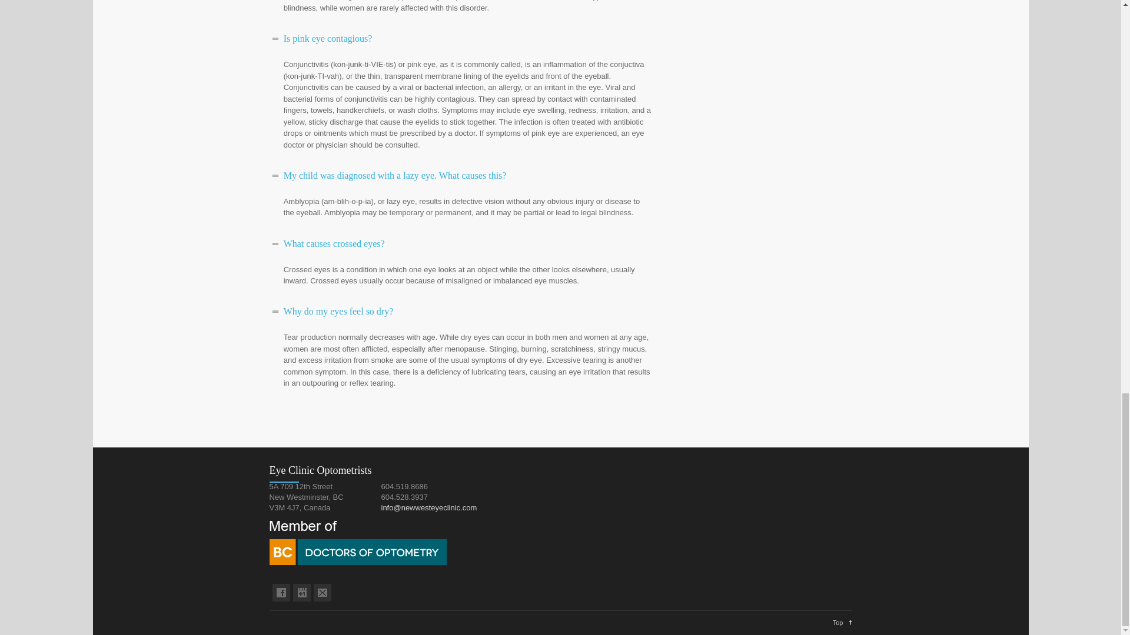 This screenshot has height=635, width=1130. Describe the element at coordinates (842, 622) in the screenshot. I see `Top` at that location.